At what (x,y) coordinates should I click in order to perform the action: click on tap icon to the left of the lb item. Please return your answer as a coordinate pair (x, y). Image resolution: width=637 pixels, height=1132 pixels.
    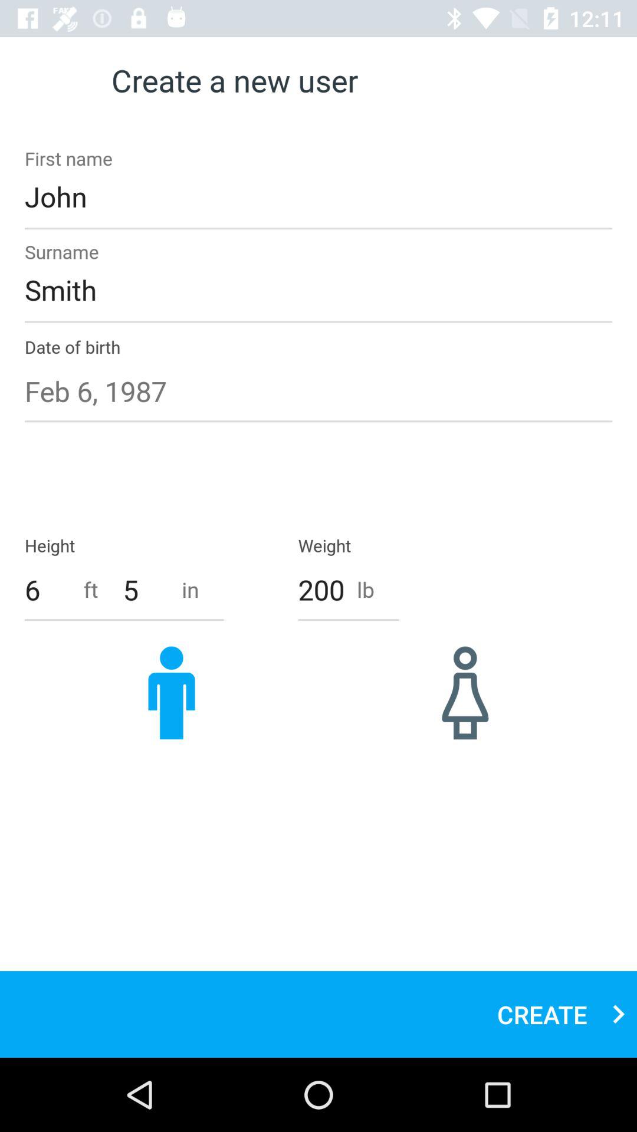
    Looking at the image, I should click on (321, 590).